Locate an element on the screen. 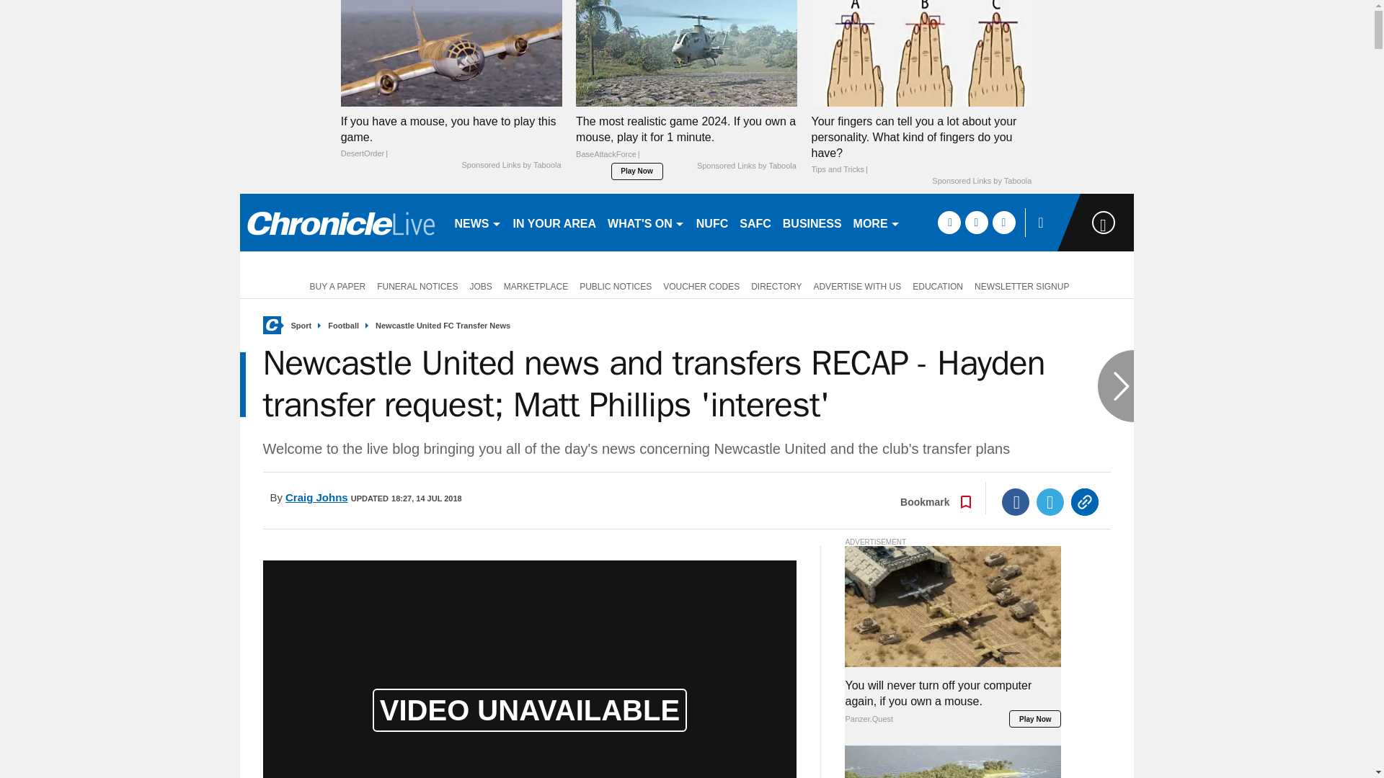 This screenshot has width=1384, height=778. Facebook is located at coordinates (1016, 502).